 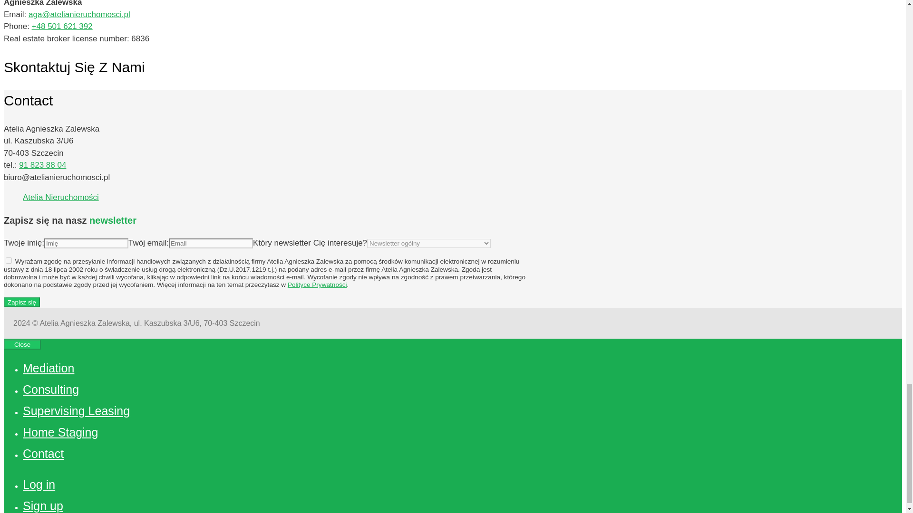 What do you see at coordinates (76, 411) in the screenshot?
I see `Supervising Leasing` at bounding box center [76, 411].